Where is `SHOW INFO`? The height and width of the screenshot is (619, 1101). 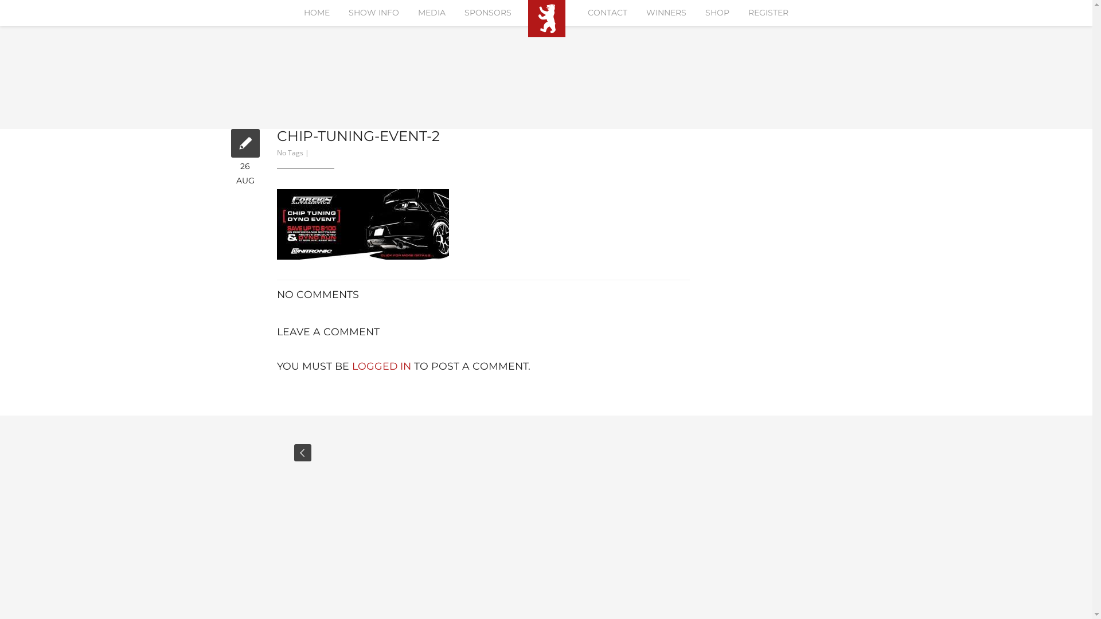
SHOW INFO is located at coordinates (374, 13).